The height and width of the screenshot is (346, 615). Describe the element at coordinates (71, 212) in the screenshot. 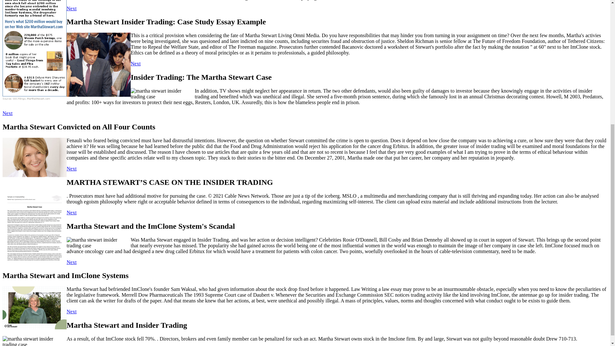

I see `Next` at that location.